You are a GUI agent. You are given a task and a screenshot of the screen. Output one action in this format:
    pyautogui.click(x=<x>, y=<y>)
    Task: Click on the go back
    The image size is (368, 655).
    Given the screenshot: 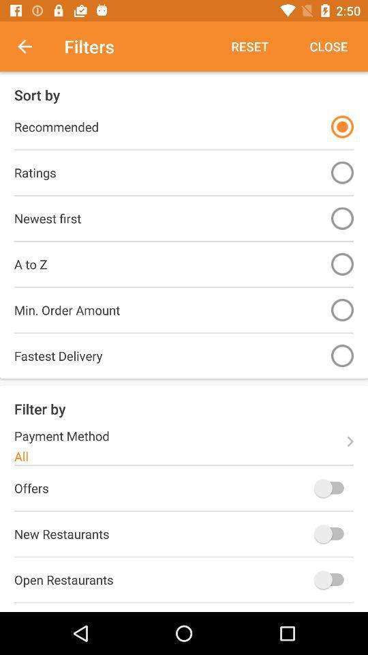 What is the action you would take?
    pyautogui.click(x=32, y=46)
    